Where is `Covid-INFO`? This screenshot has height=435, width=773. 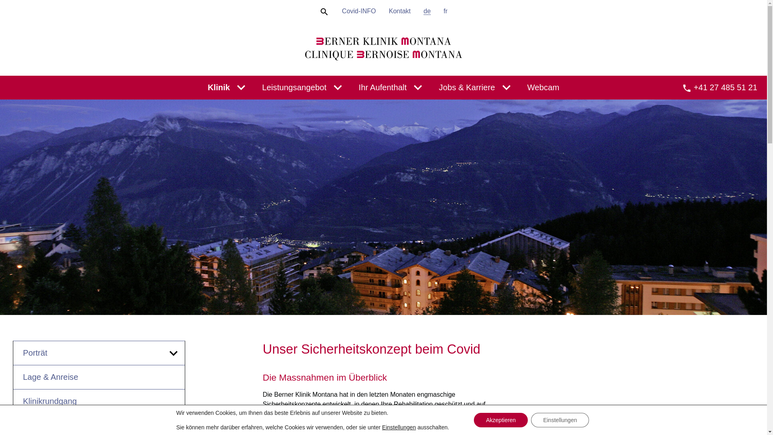
Covid-INFO is located at coordinates (359, 11).